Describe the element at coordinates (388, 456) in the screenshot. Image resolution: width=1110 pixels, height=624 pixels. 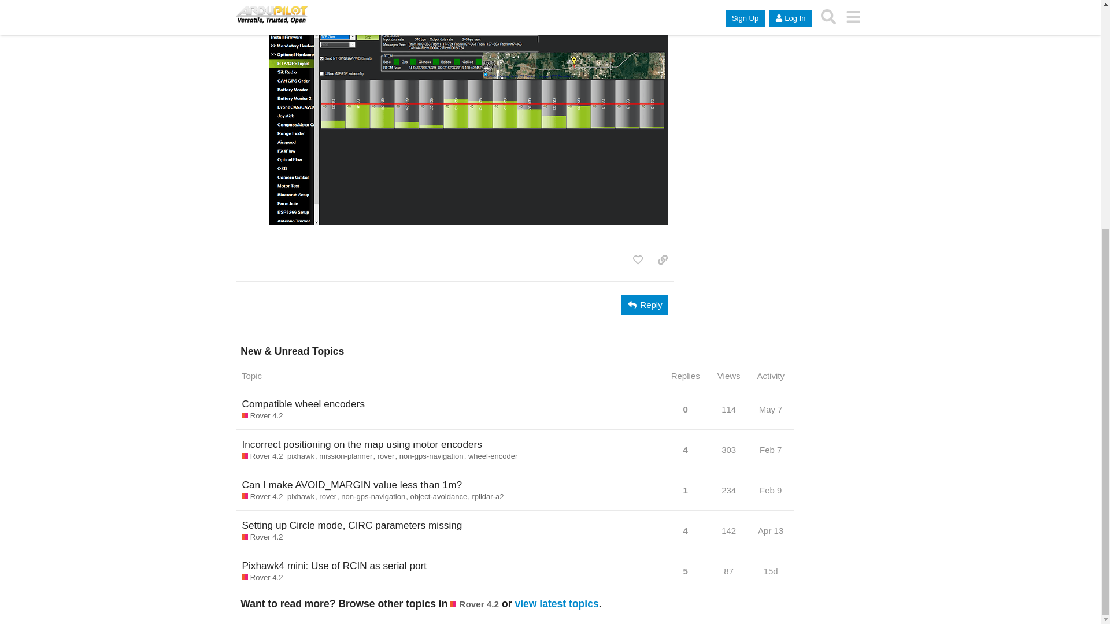
I see `rover` at that location.